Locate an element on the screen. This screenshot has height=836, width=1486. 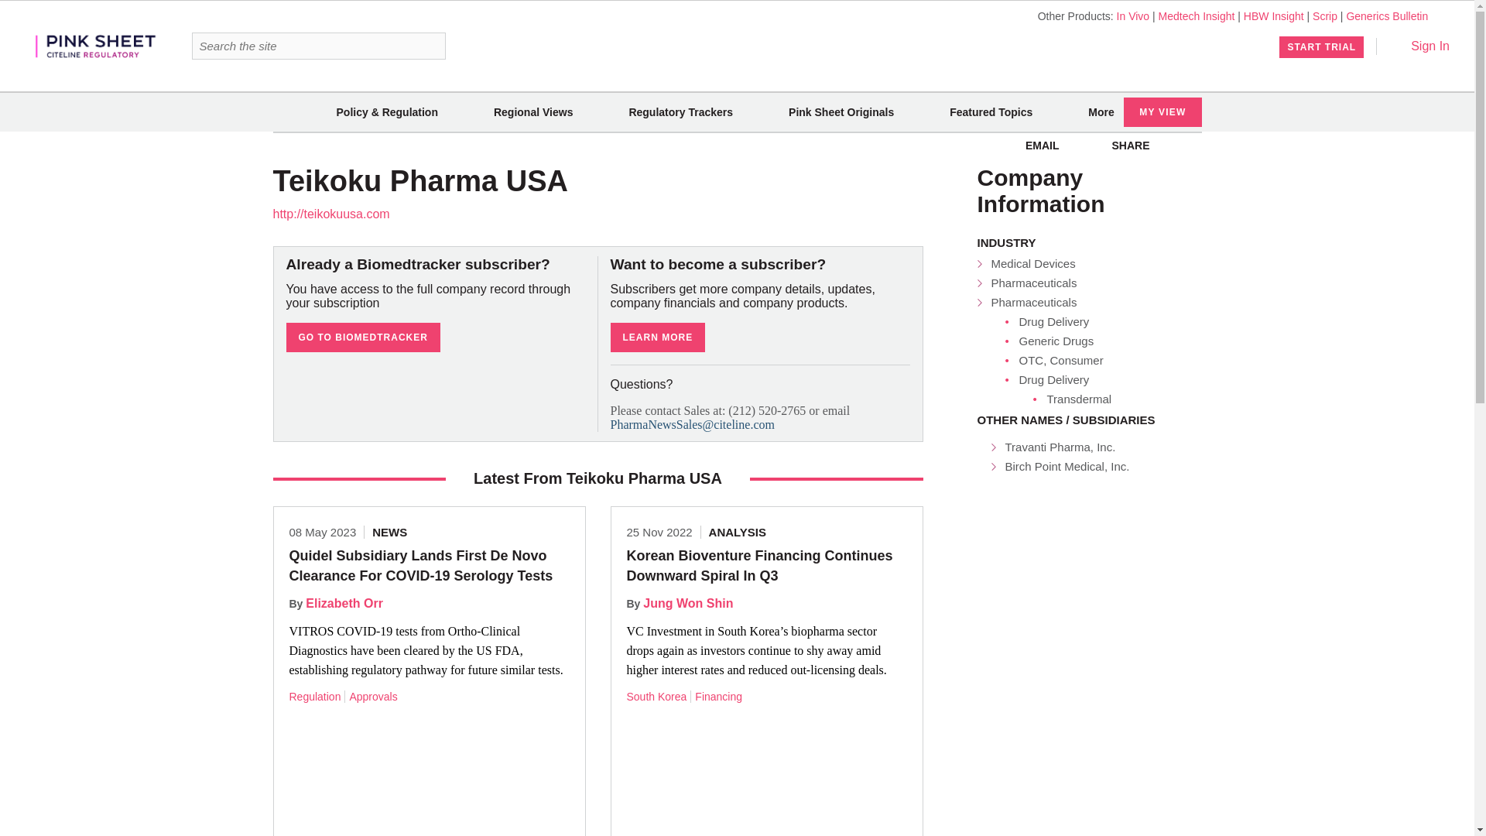
Sign In is located at coordinates (1419, 46).